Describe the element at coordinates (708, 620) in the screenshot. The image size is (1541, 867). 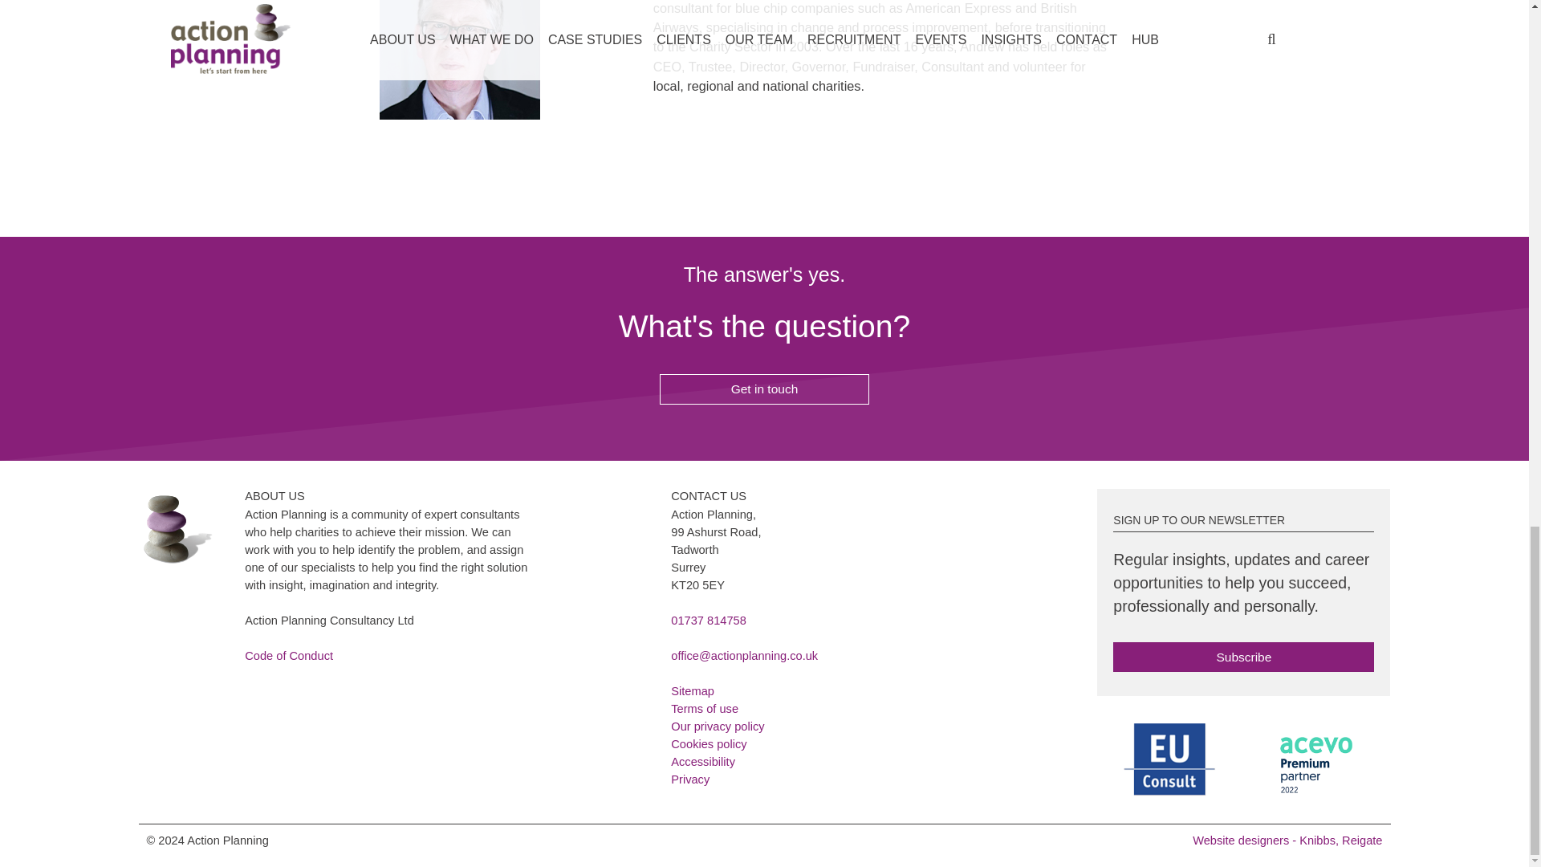
I see `01737 814758` at that location.